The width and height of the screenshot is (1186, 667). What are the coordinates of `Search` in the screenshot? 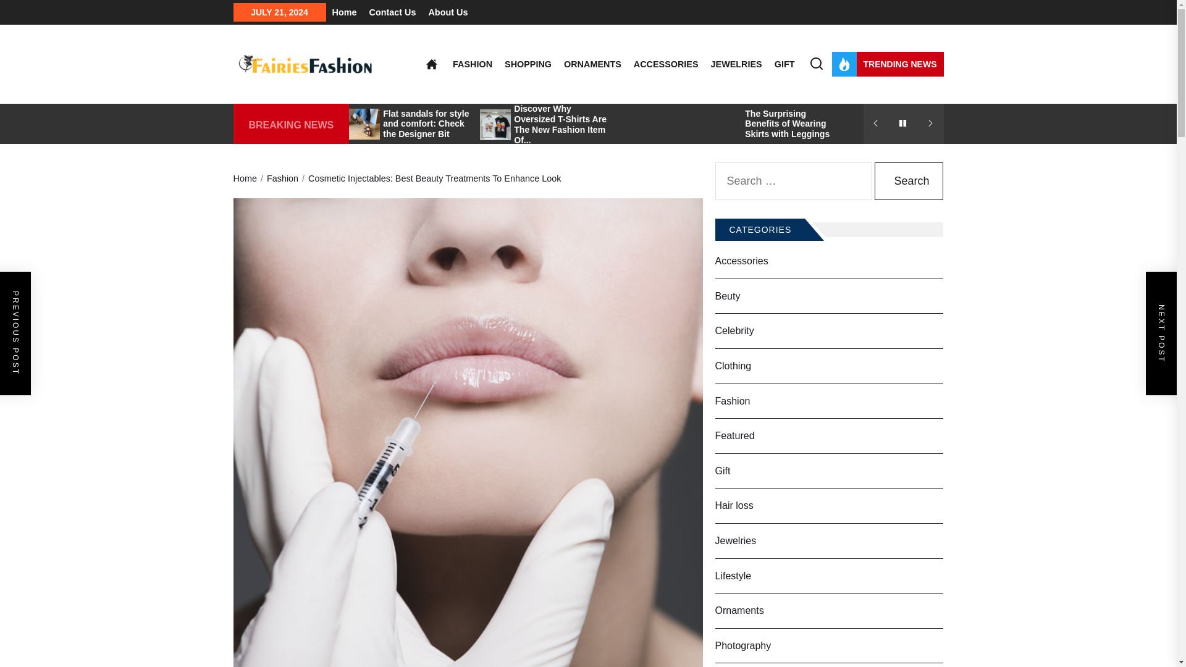 It's located at (909, 182).